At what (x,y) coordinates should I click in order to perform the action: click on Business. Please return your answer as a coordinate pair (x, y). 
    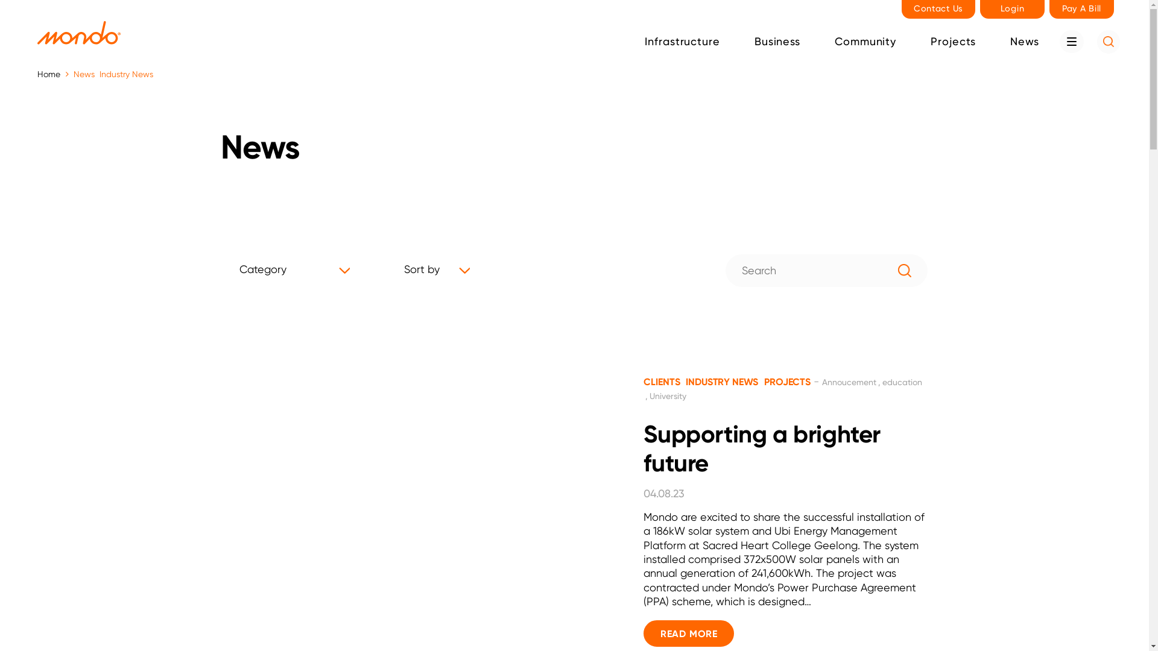
    Looking at the image, I should click on (774, 42).